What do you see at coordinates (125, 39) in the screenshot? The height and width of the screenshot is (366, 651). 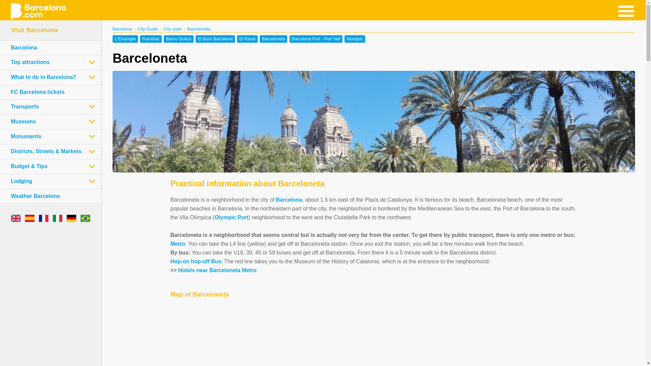 I see `L'Eixample` at bounding box center [125, 39].